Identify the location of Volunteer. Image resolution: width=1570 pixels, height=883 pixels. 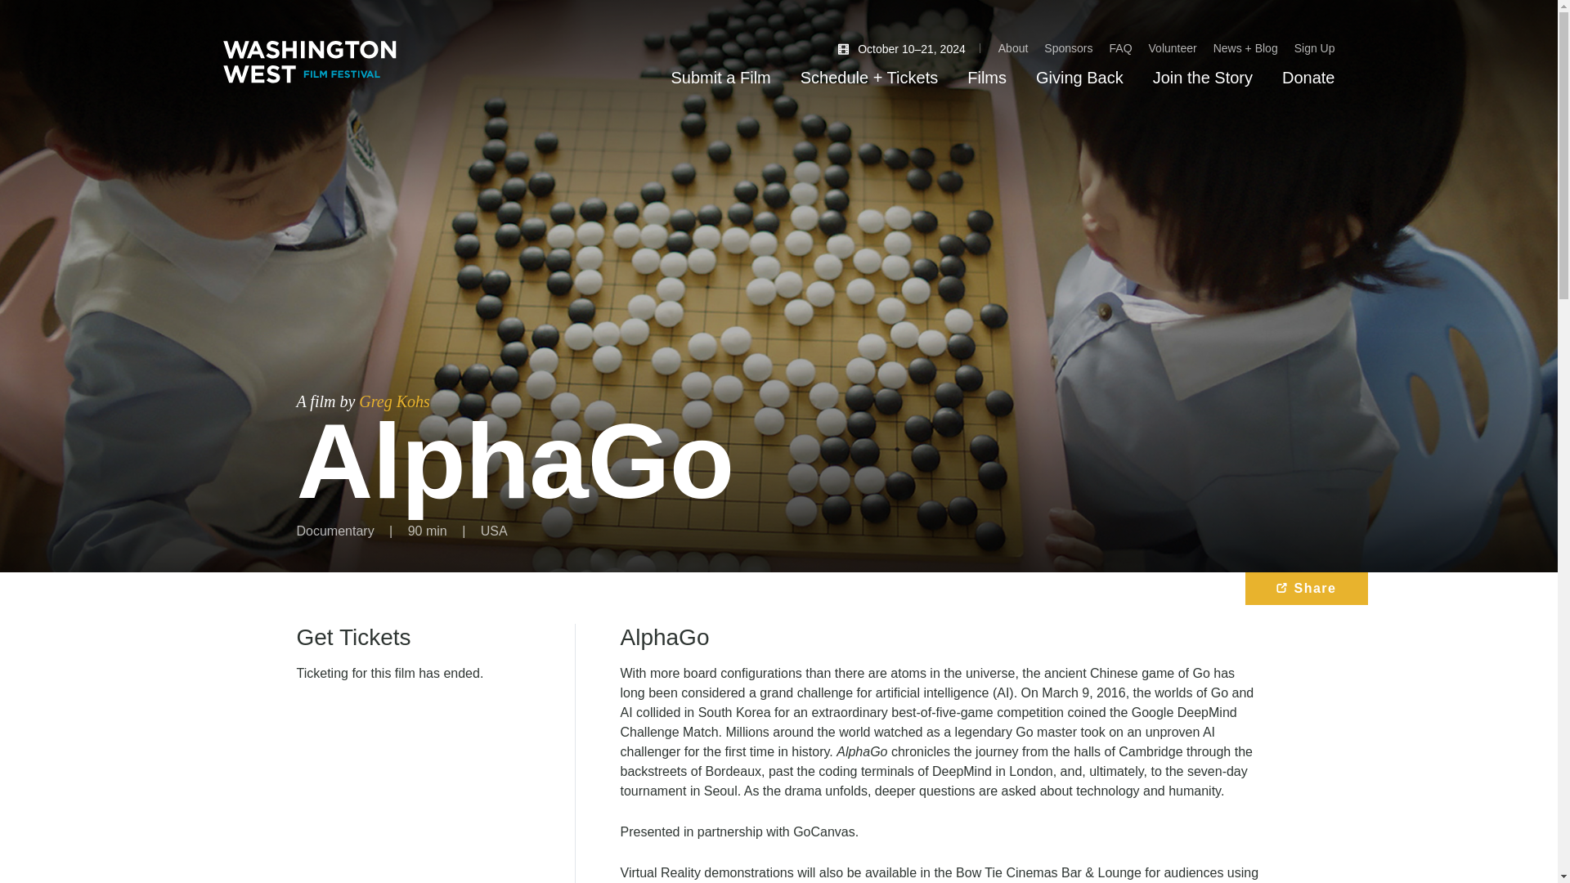
(1173, 47).